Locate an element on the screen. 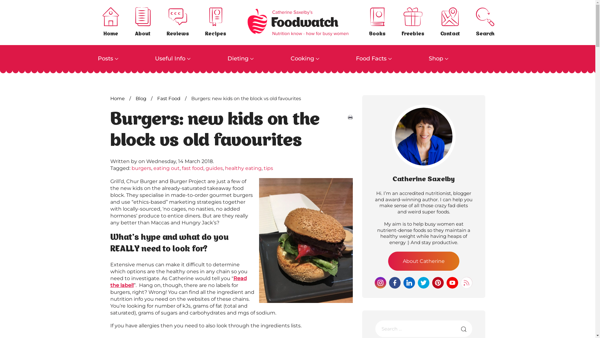 Image resolution: width=600 pixels, height=338 pixels. Youtube is located at coordinates (452, 282).